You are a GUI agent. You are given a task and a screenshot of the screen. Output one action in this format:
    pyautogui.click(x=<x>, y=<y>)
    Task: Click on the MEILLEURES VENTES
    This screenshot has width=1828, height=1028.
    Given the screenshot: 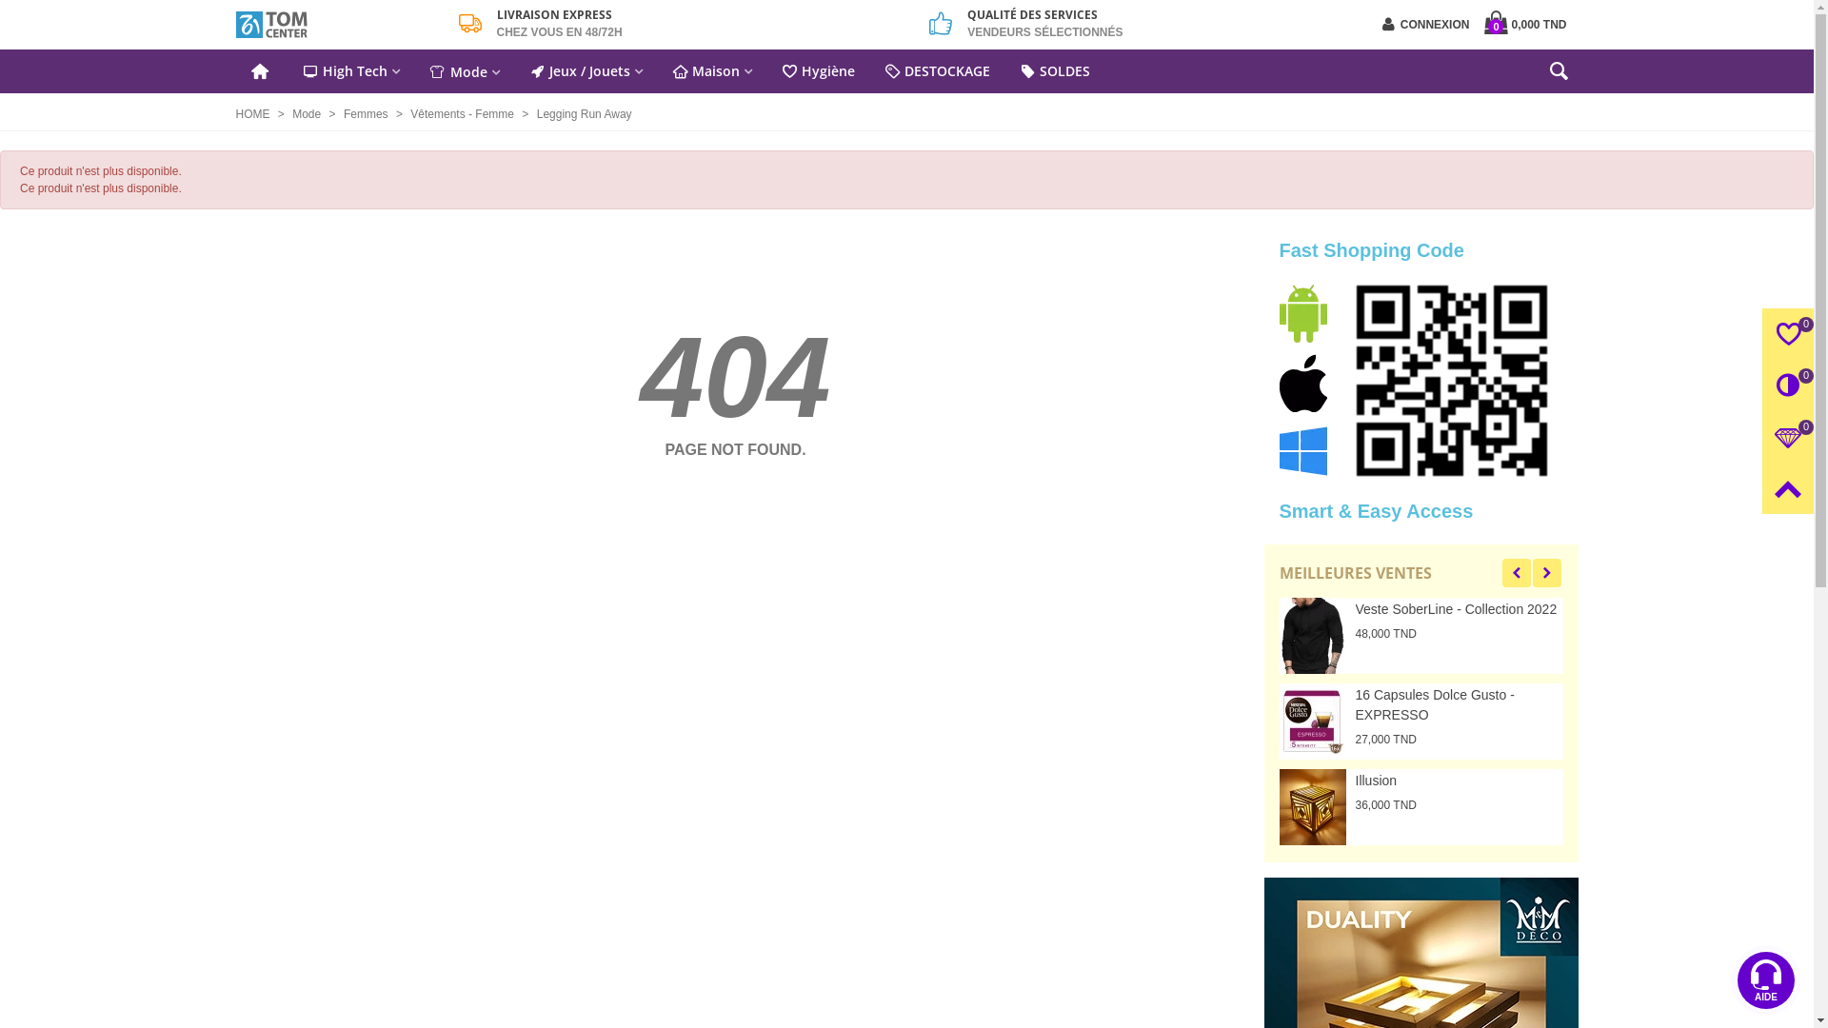 What is the action you would take?
    pyautogui.click(x=1359, y=573)
    